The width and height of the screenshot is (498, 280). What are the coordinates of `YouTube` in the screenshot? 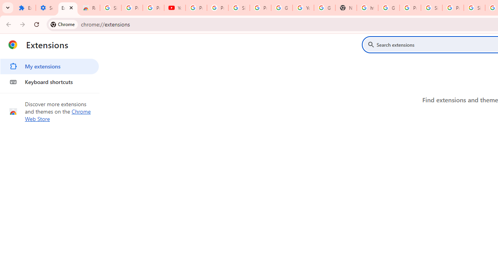 It's located at (175, 8).